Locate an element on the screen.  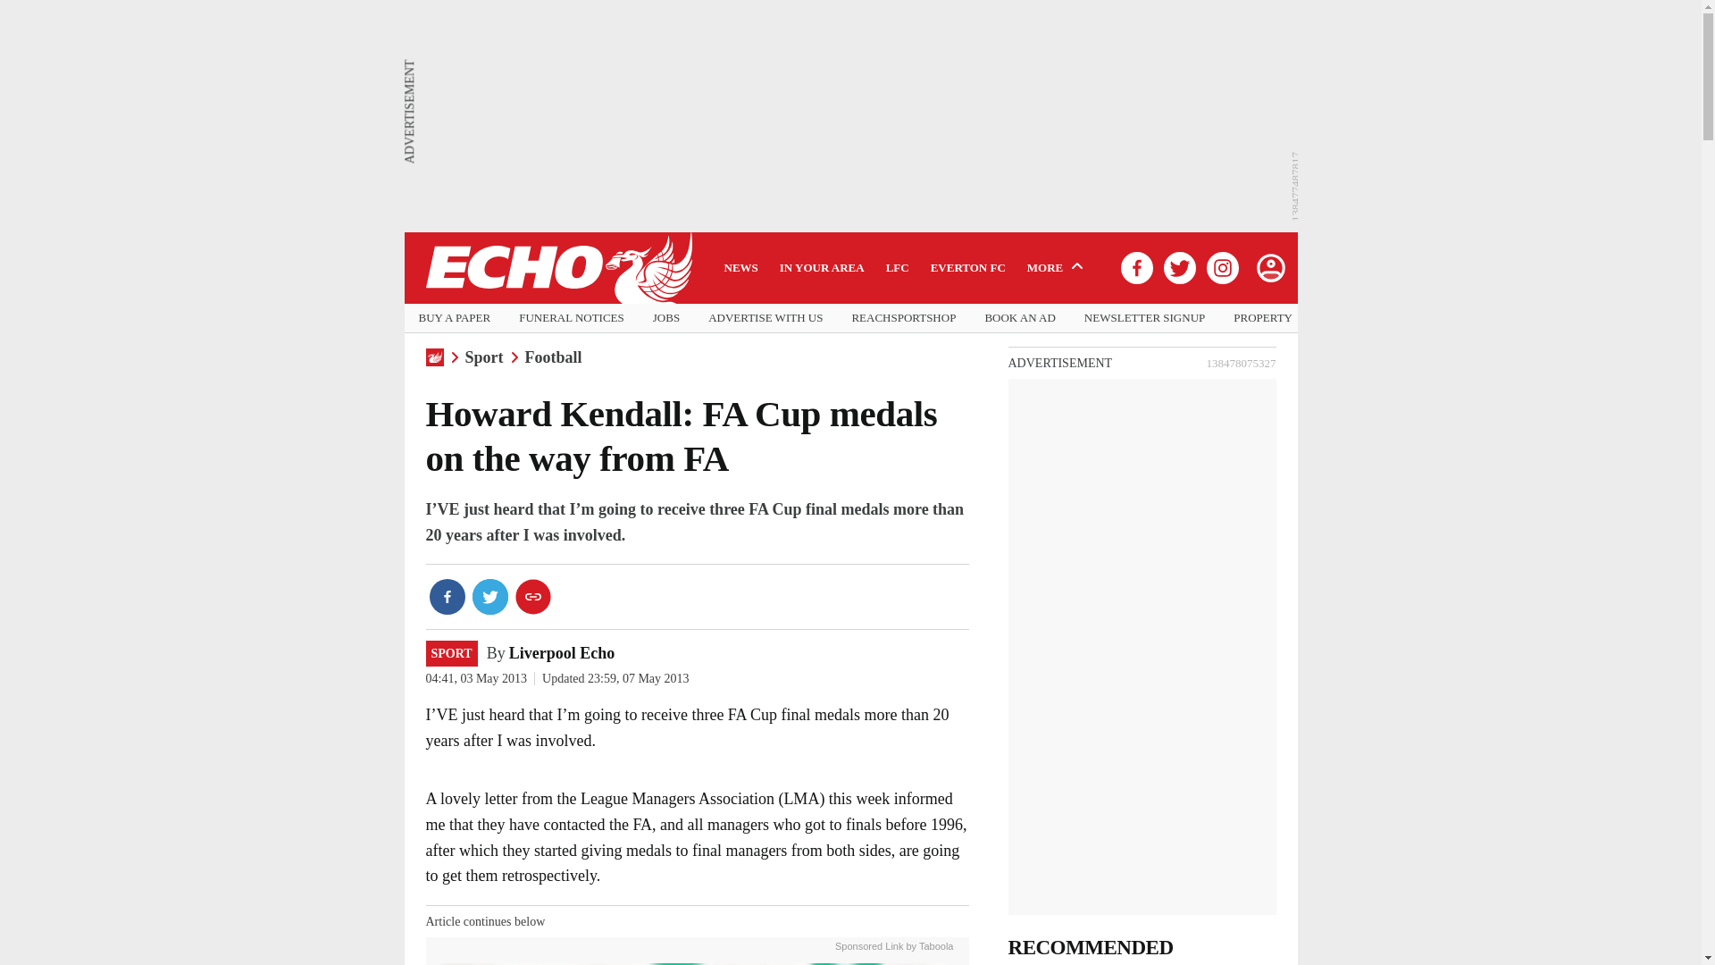
BOOK AN AD is located at coordinates (1019, 318).